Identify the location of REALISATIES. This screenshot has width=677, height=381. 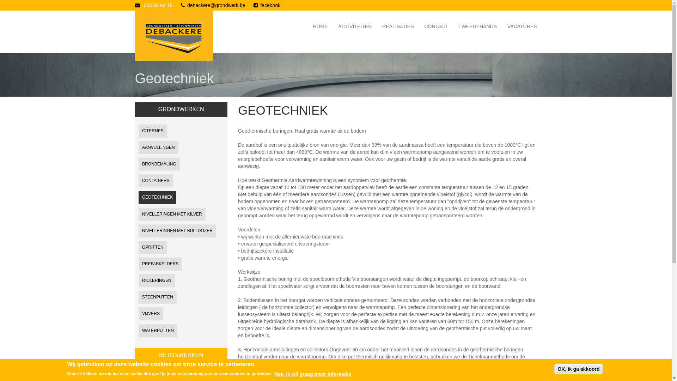
(398, 26).